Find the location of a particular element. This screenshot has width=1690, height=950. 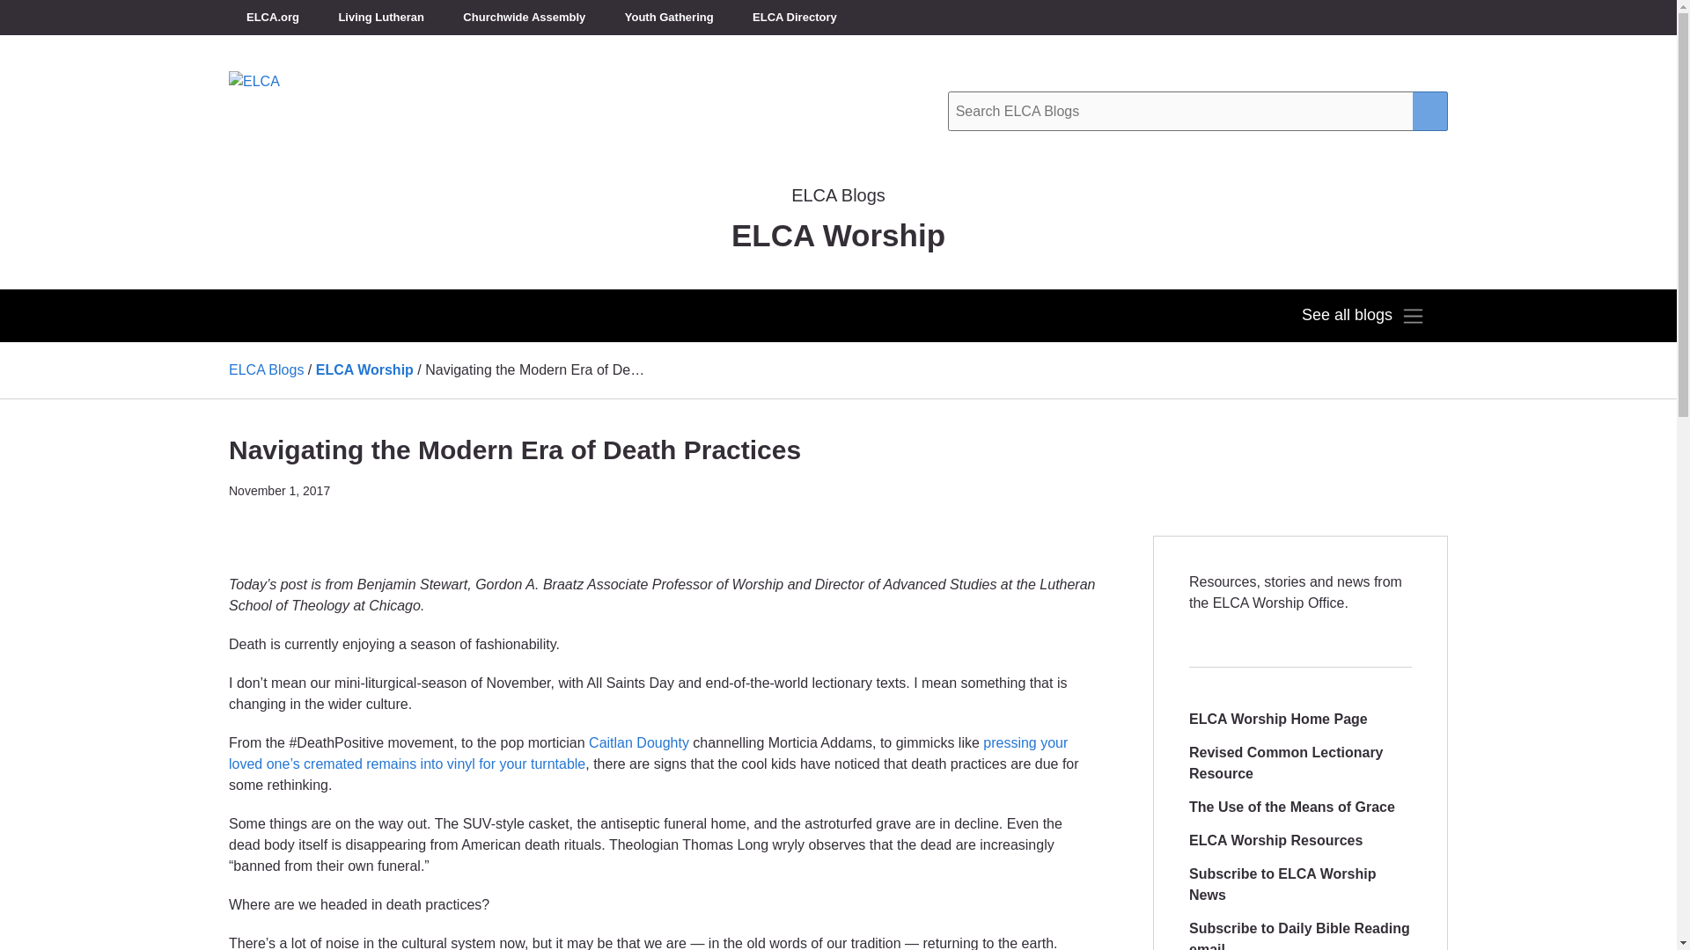

Living Lutheran is located at coordinates (380, 18).